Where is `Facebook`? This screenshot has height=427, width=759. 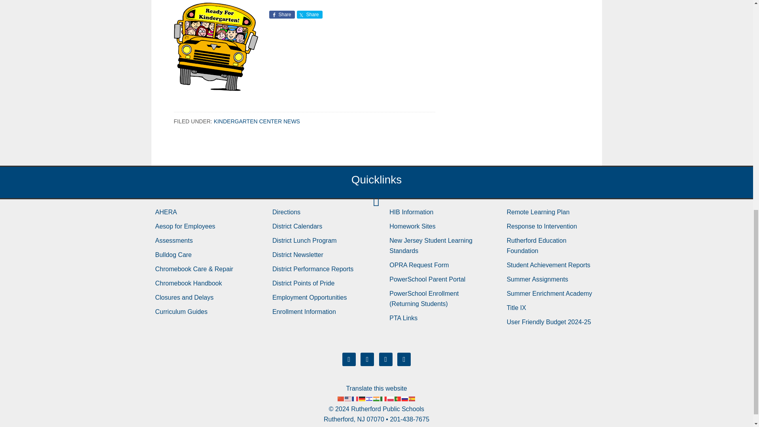 Facebook is located at coordinates (349, 358).